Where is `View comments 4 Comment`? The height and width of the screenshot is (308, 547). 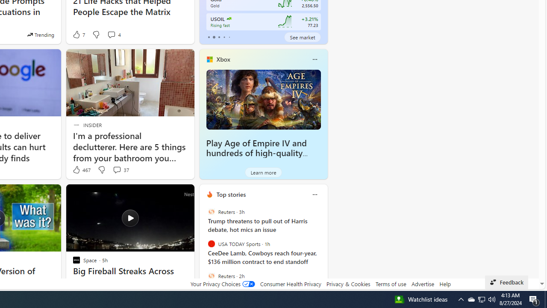
View comments 4 Comment is located at coordinates (114, 34).